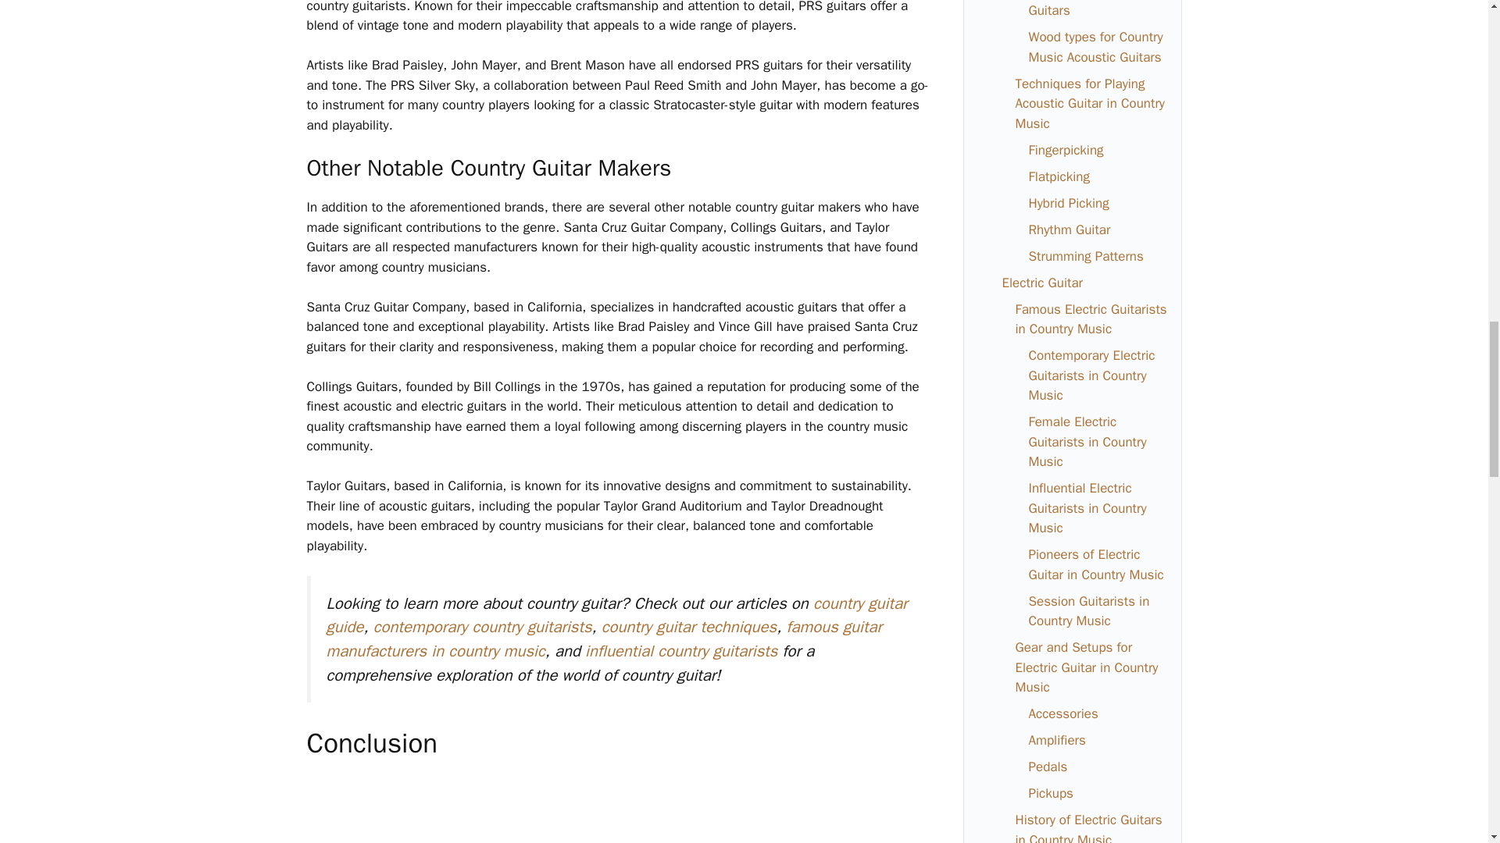 The width and height of the screenshot is (1500, 843). I want to click on influential country guitarists, so click(680, 650).